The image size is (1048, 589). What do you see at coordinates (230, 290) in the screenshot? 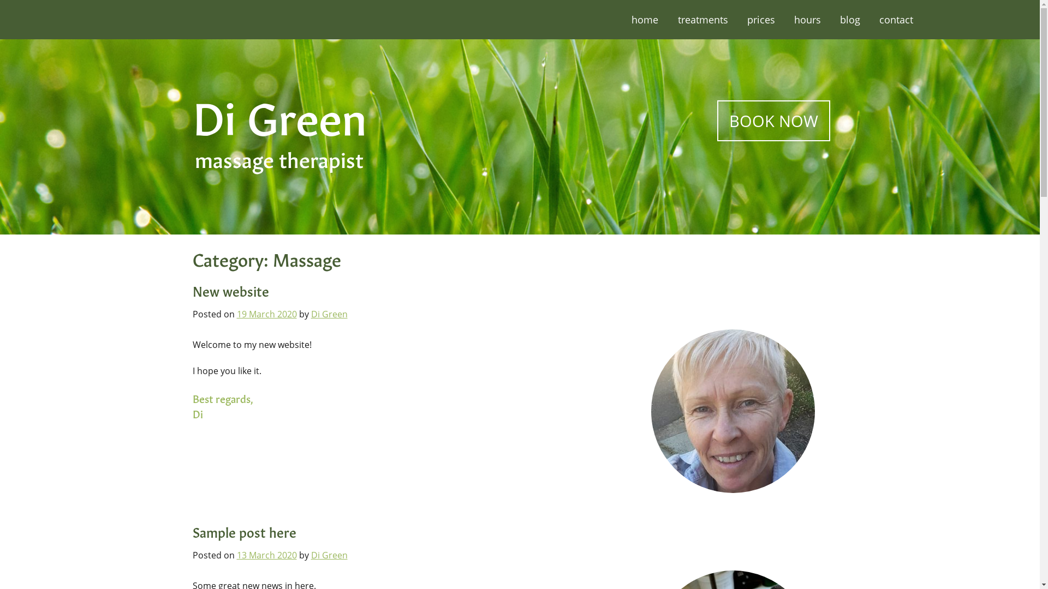
I see `New website` at bounding box center [230, 290].